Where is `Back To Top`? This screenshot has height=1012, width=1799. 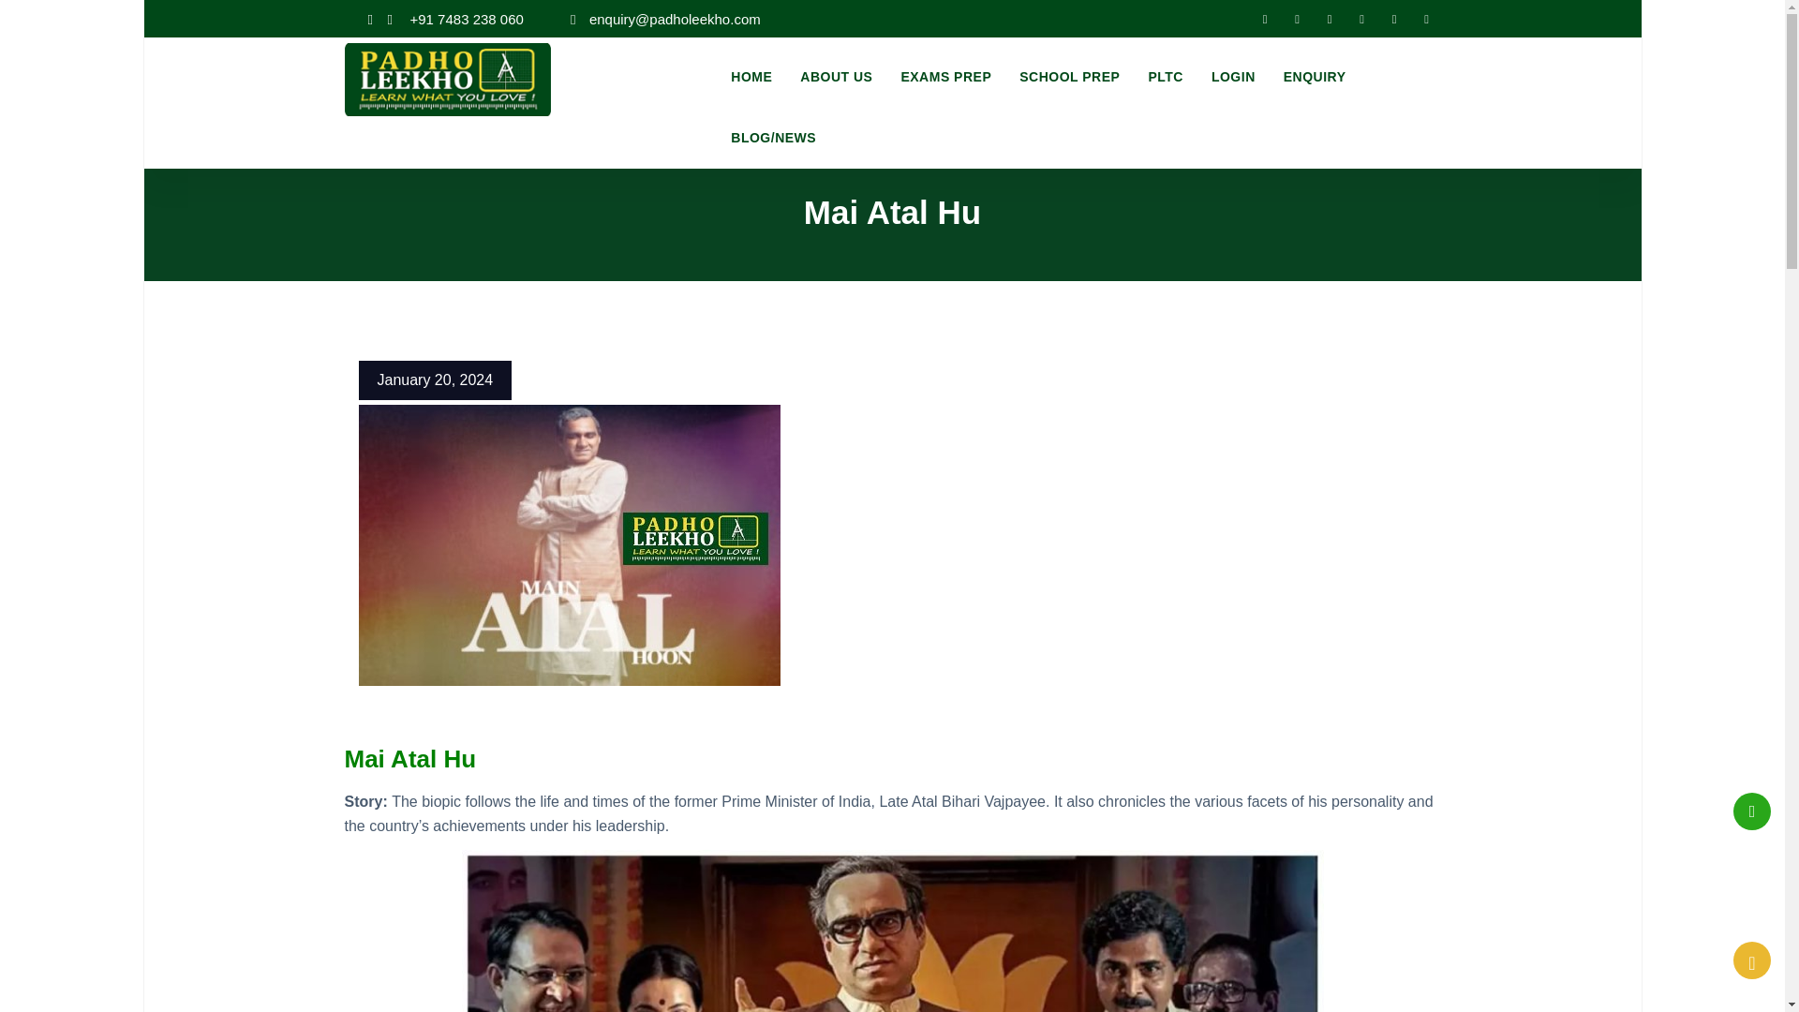
Back To Top is located at coordinates (1752, 960).